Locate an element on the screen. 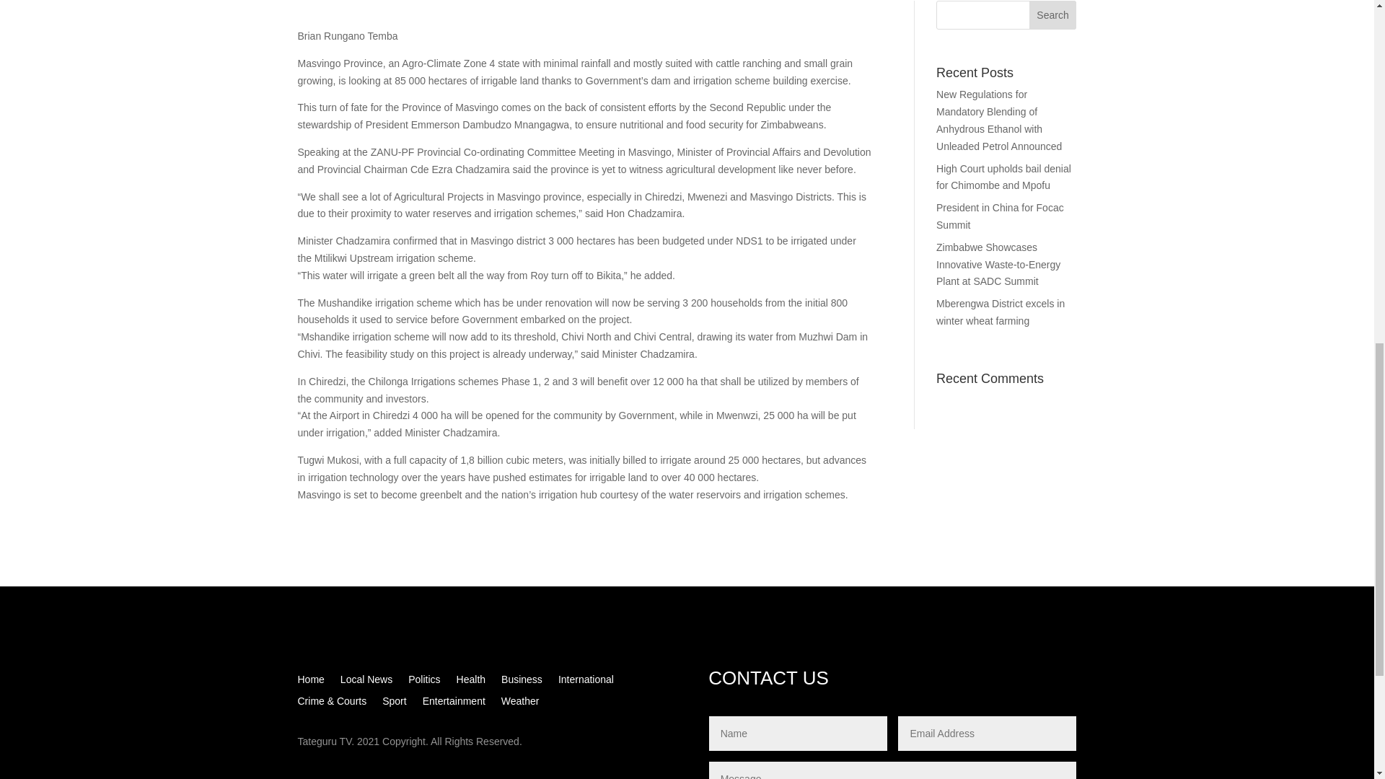 Image resolution: width=1385 pixels, height=779 pixels. Politics is located at coordinates (424, 682).